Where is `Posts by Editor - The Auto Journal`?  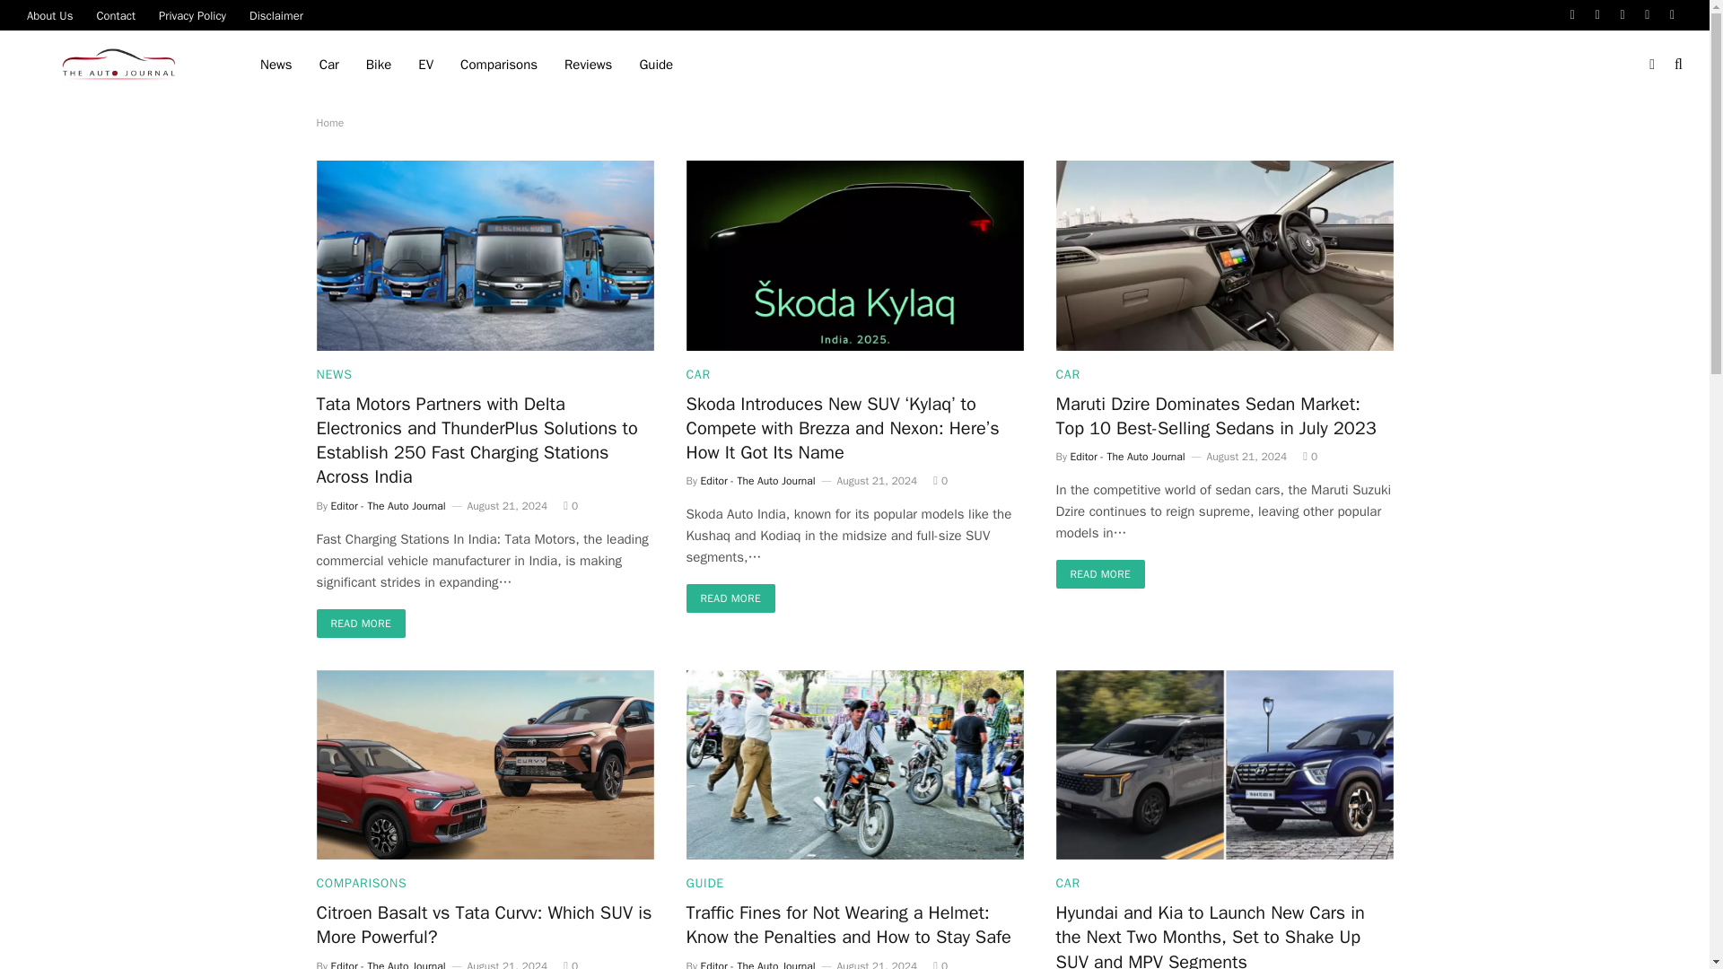
Posts by Editor - The Auto Journal is located at coordinates (1127, 457).